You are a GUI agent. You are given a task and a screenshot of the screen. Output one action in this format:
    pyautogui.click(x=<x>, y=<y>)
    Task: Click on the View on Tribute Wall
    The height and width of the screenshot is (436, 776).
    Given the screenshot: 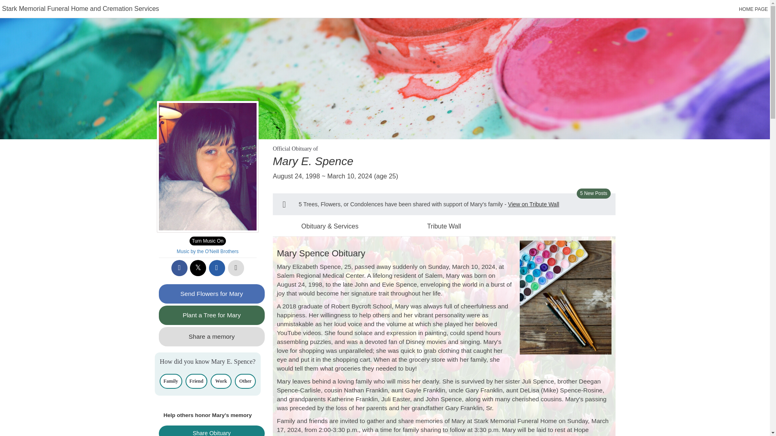 What is the action you would take?
    pyautogui.click(x=533, y=204)
    